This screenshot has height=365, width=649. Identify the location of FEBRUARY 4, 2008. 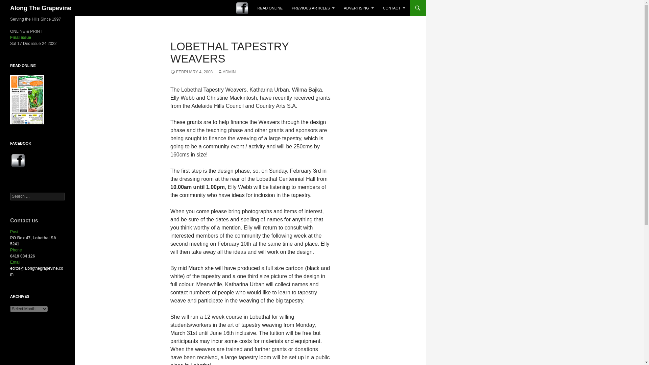
(191, 72).